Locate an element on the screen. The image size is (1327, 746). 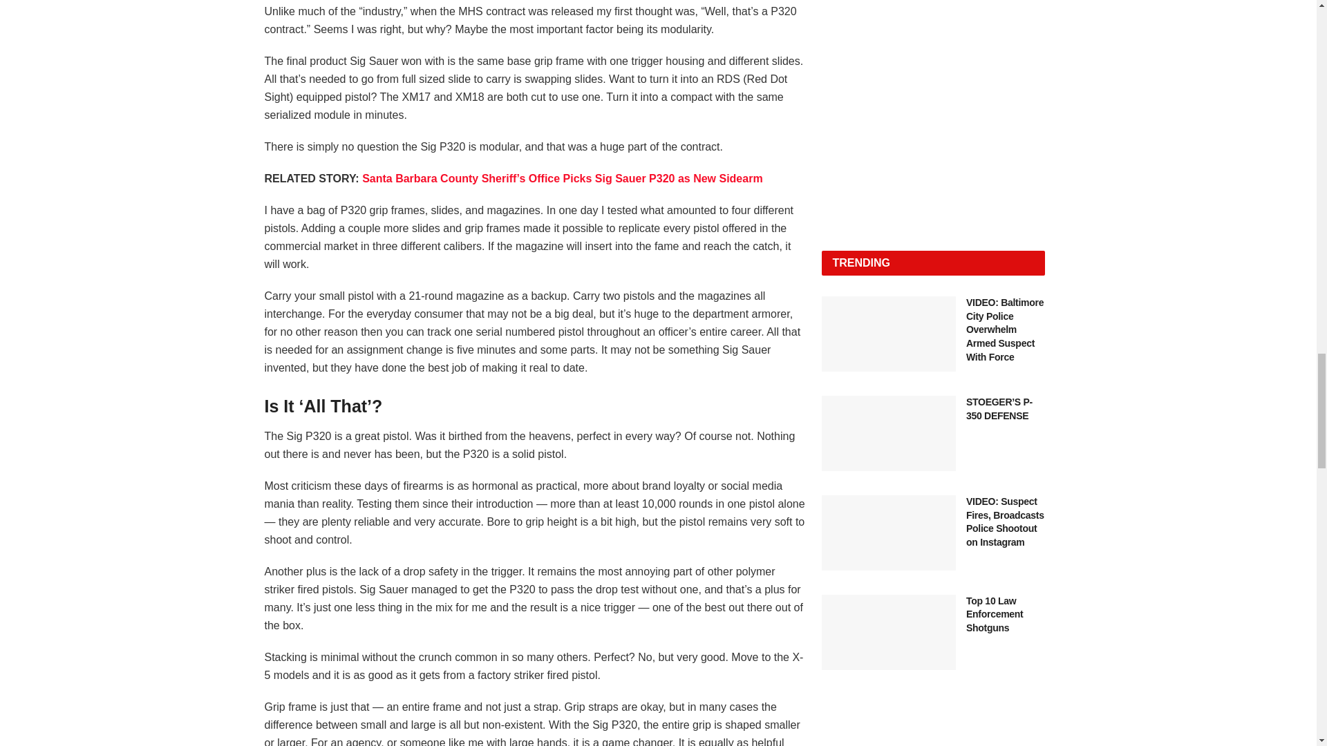
3rd party ad content is located at coordinates (933, 11).